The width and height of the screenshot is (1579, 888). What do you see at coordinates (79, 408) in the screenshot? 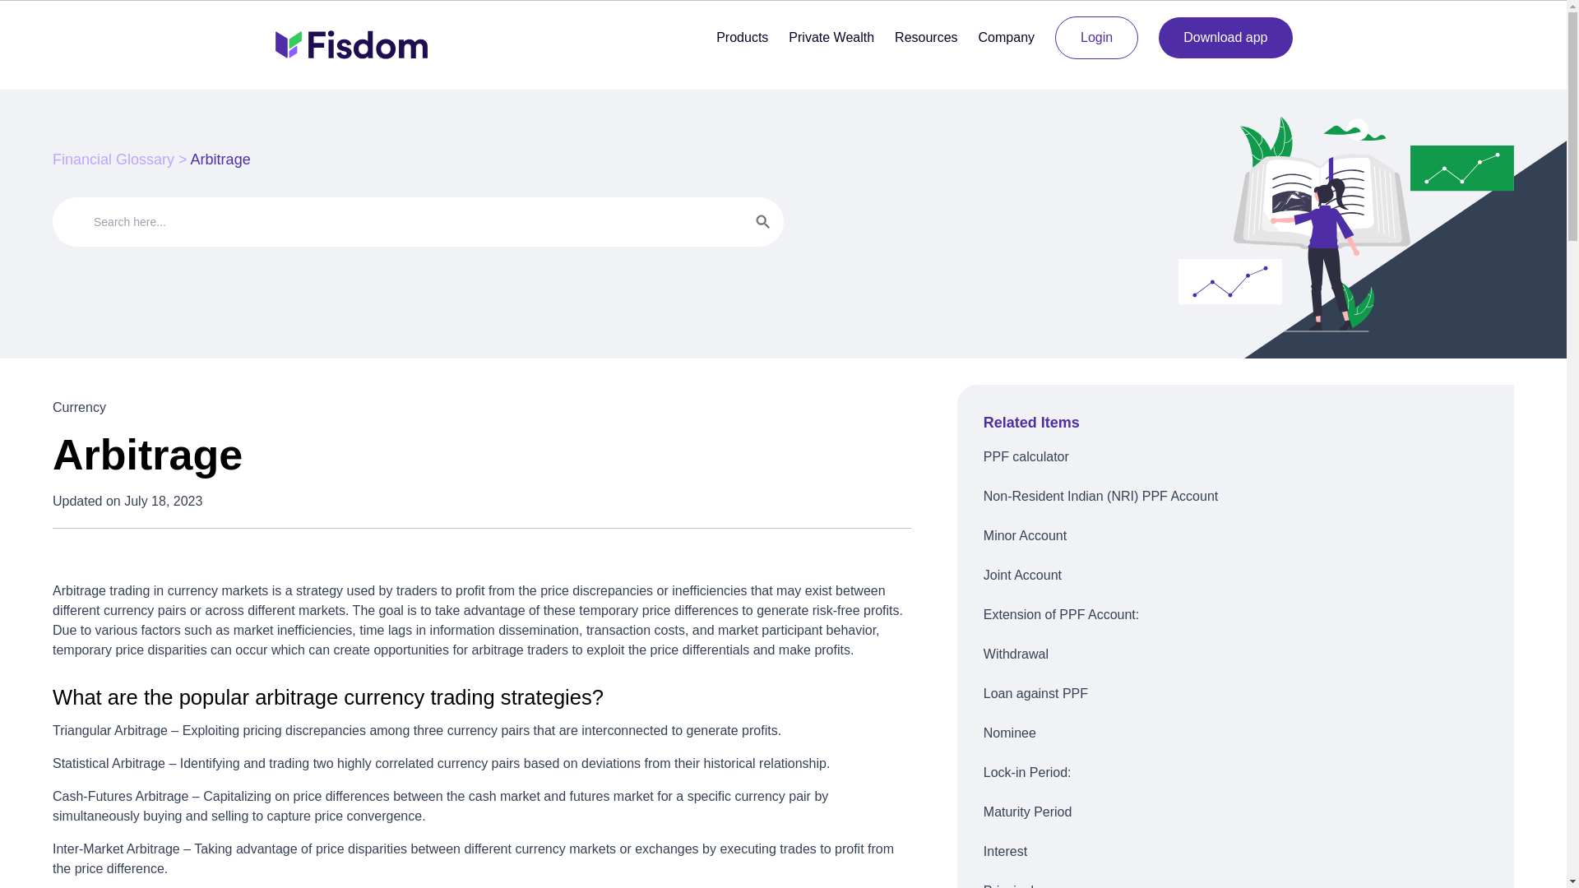
I see `Currency` at bounding box center [79, 408].